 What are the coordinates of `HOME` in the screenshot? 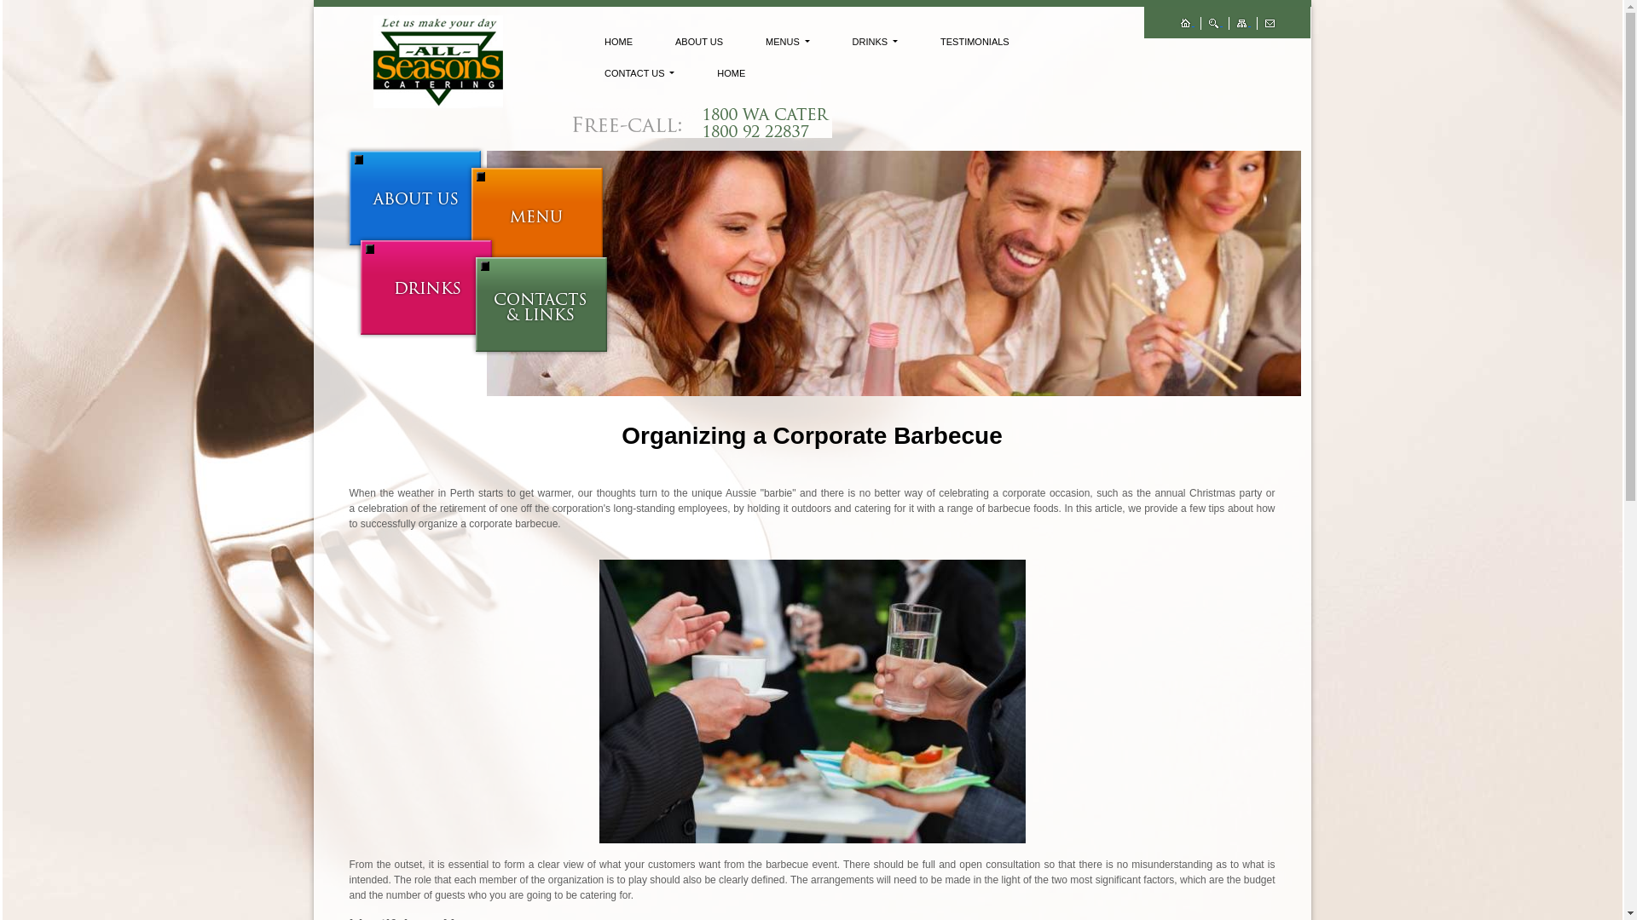 It's located at (731, 73).